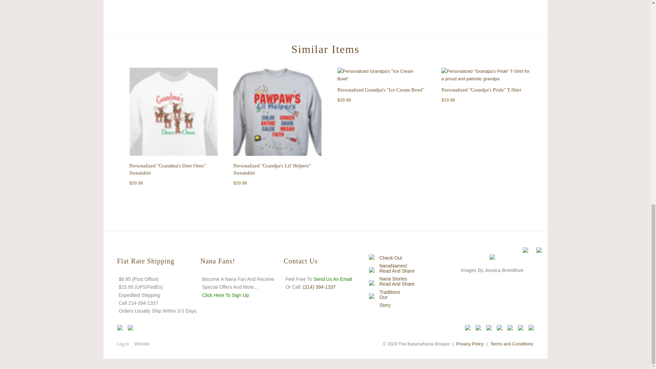 This screenshot has height=369, width=656. Describe the element at coordinates (277, 113) in the screenshot. I see `Personalized "Grandpa's Lil' Helpers" Sweatshirt` at that location.